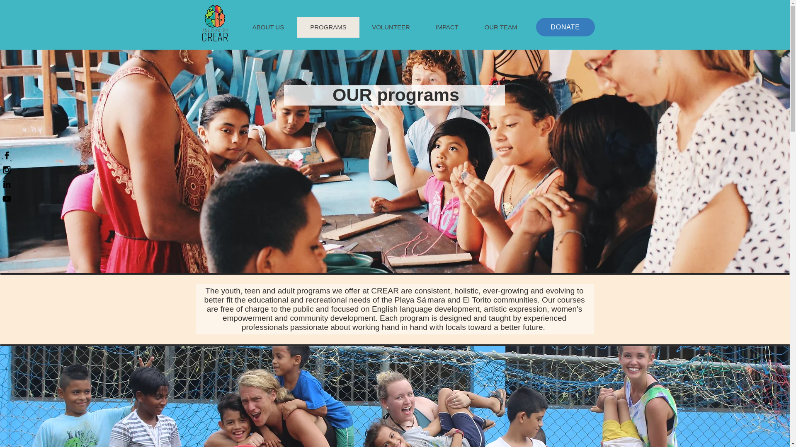 This screenshot has width=796, height=447. What do you see at coordinates (390, 27) in the screenshot?
I see `VOLUNTEER` at bounding box center [390, 27].